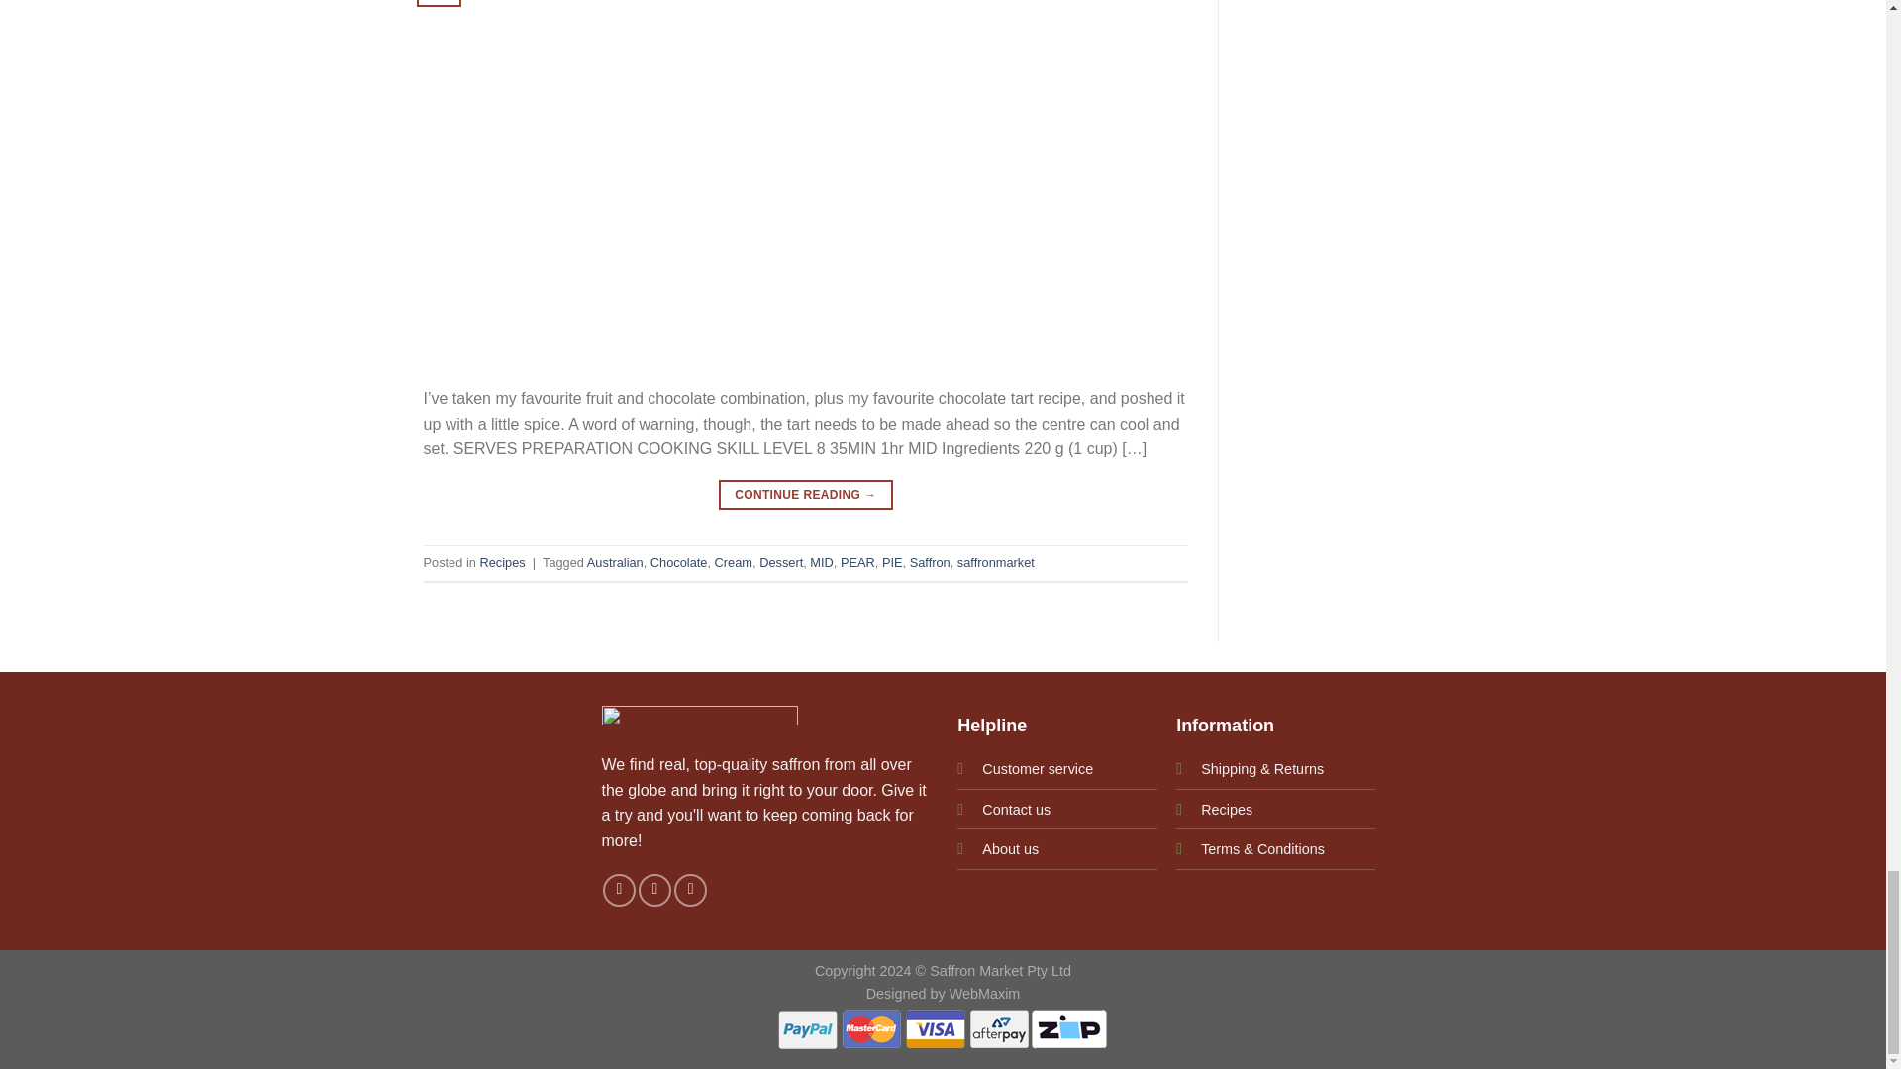 The width and height of the screenshot is (1901, 1069). What do you see at coordinates (618, 890) in the screenshot?
I see `Follow on Facebook` at bounding box center [618, 890].